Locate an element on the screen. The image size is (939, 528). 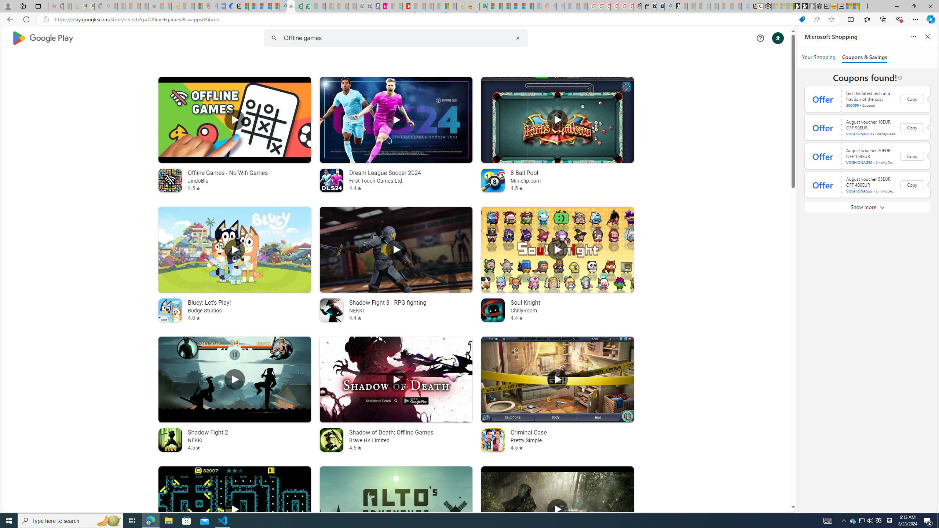
Play Bluey: Let's Play! is located at coordinates (235, 250).